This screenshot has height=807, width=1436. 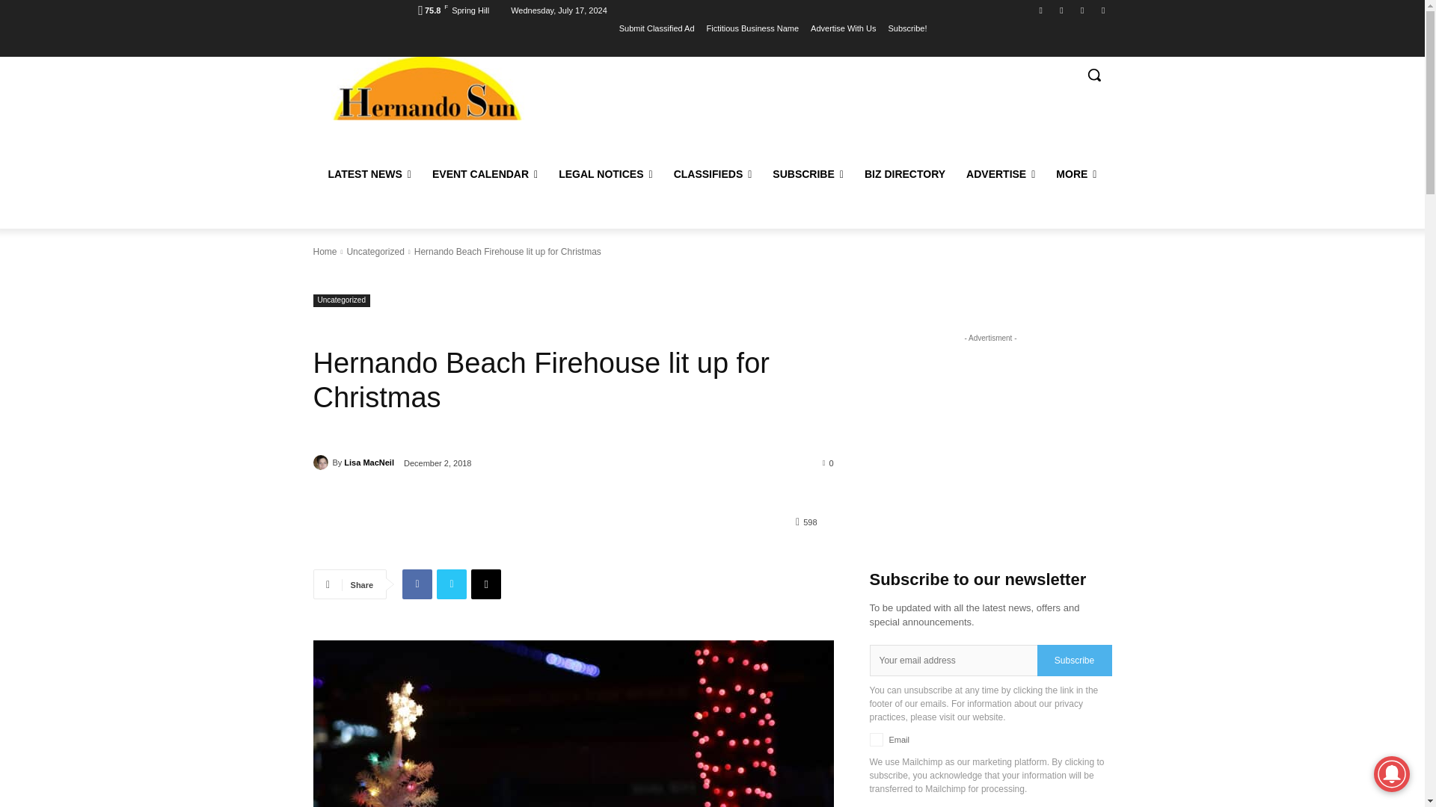 What do you see at coordinates (1061, 10) in the screenshot?
I see `Twitter` at bounding box center [1061, 10].